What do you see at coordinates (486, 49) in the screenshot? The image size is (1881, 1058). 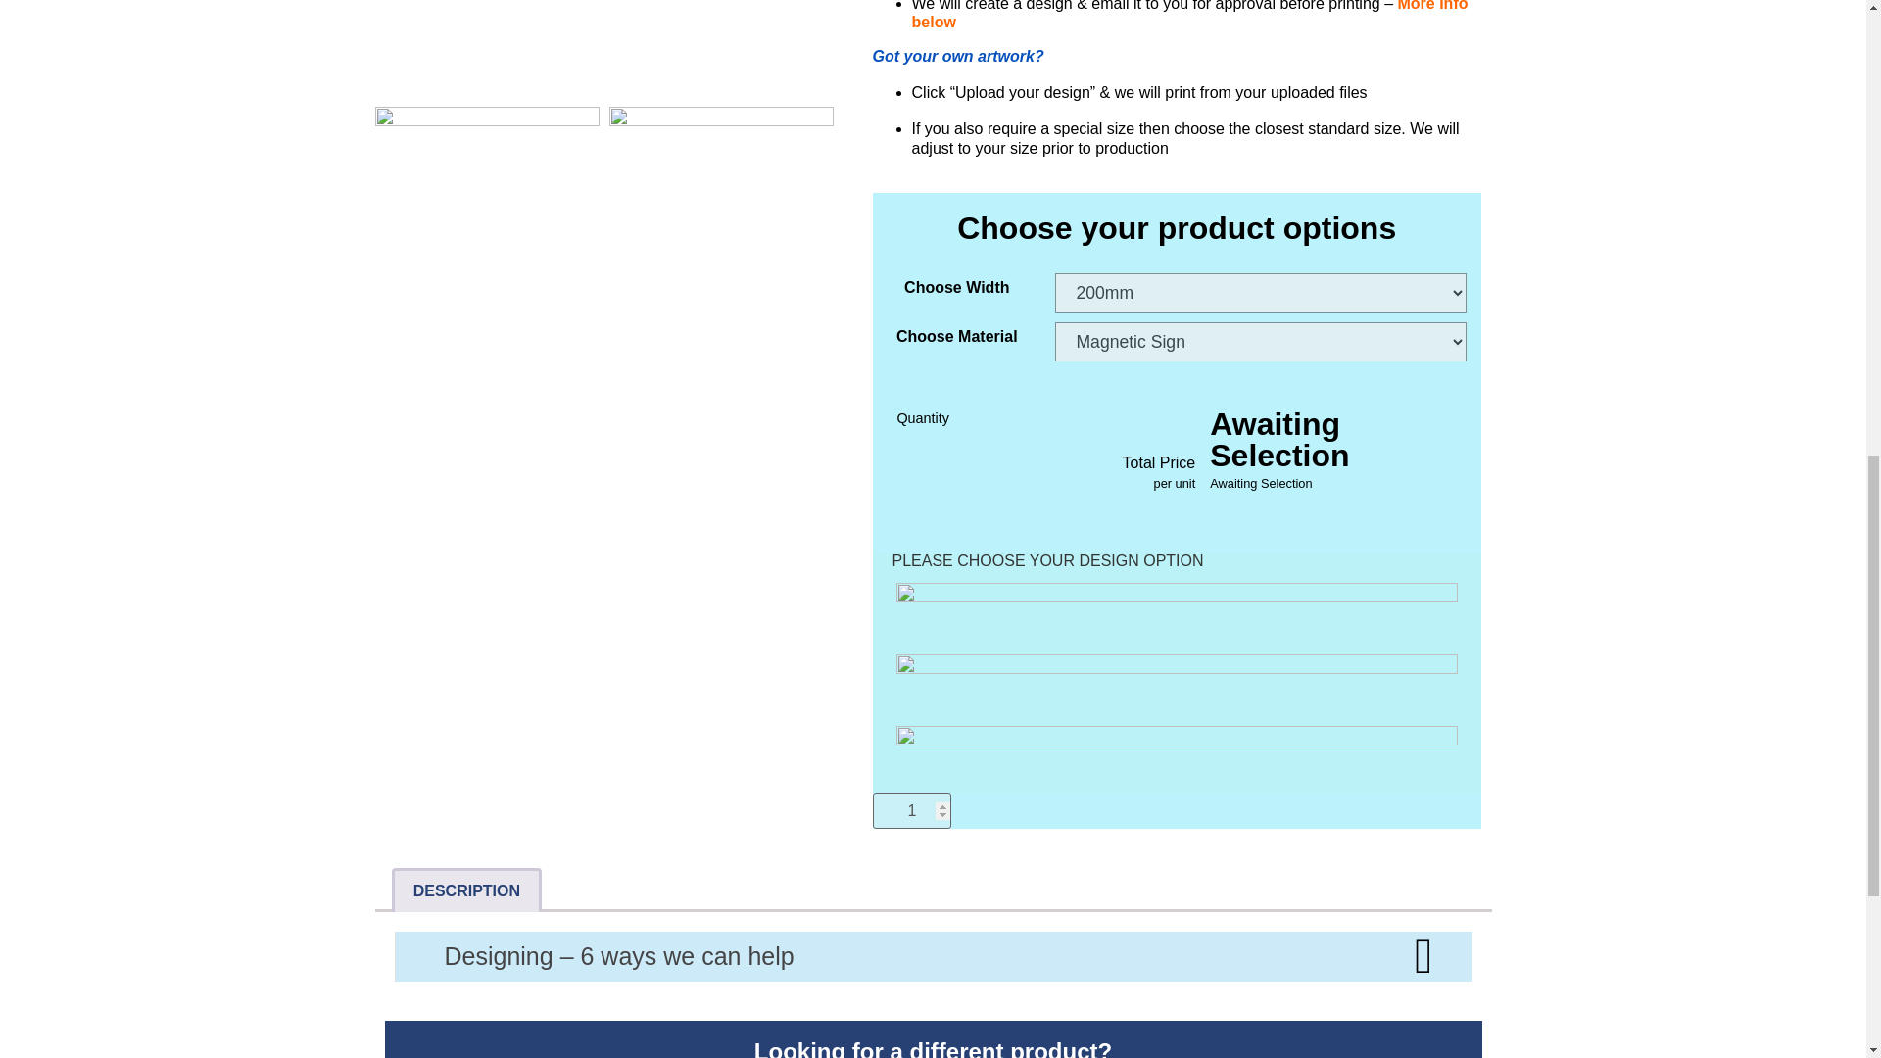 I see `SND--J` at bounding box center [486, 49].